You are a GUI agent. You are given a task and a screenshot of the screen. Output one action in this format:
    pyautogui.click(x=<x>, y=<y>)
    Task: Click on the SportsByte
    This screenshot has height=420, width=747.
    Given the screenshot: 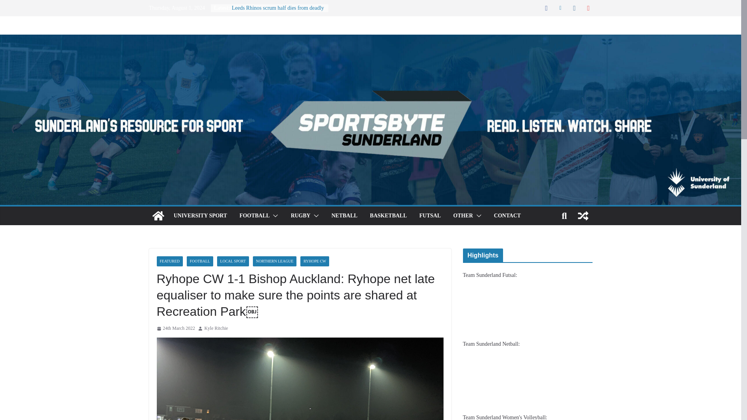 What is the action you would take?
    pyautogui.click(x=158, y=215)
    